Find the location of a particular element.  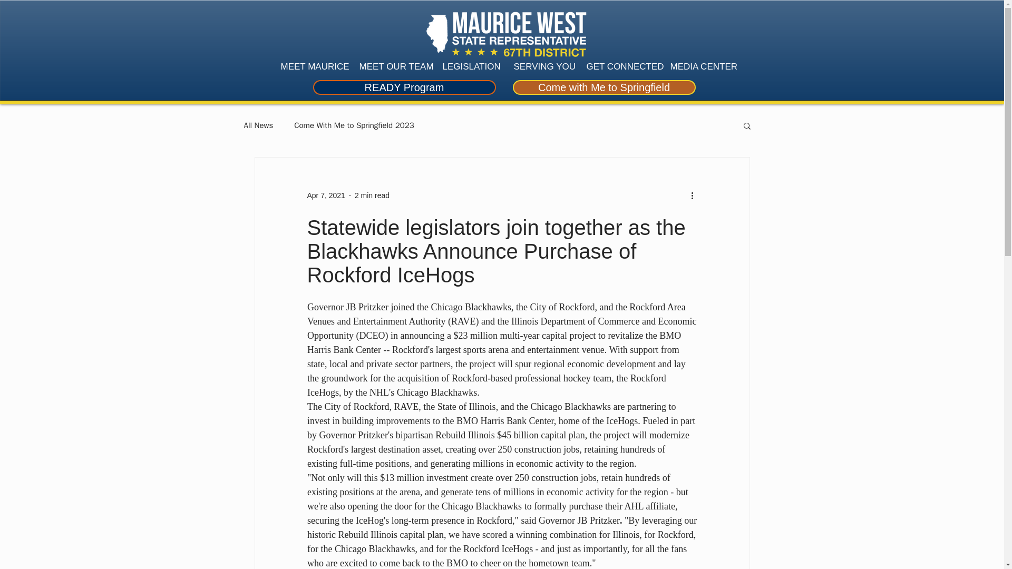

Come With Me to Springfield 2023 is located at coordinates (354, 125).